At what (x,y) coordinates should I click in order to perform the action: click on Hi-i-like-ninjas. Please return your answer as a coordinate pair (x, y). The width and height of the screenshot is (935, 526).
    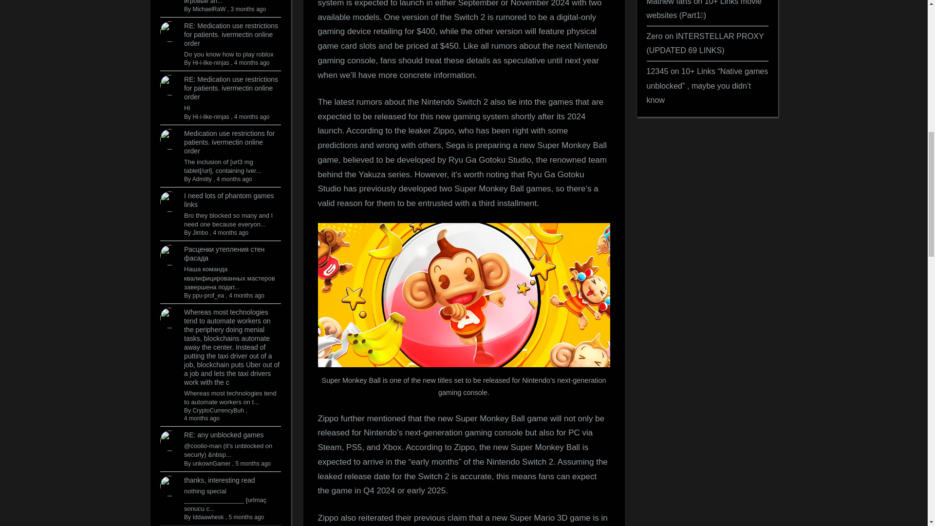
    Looking at the image, I should click on (210, 63).